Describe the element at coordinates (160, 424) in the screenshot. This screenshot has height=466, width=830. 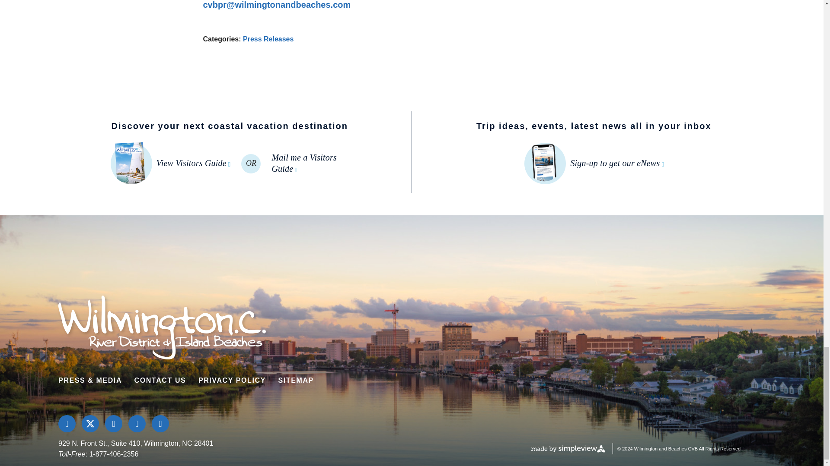
I see `Visit our youtube page` at that location.